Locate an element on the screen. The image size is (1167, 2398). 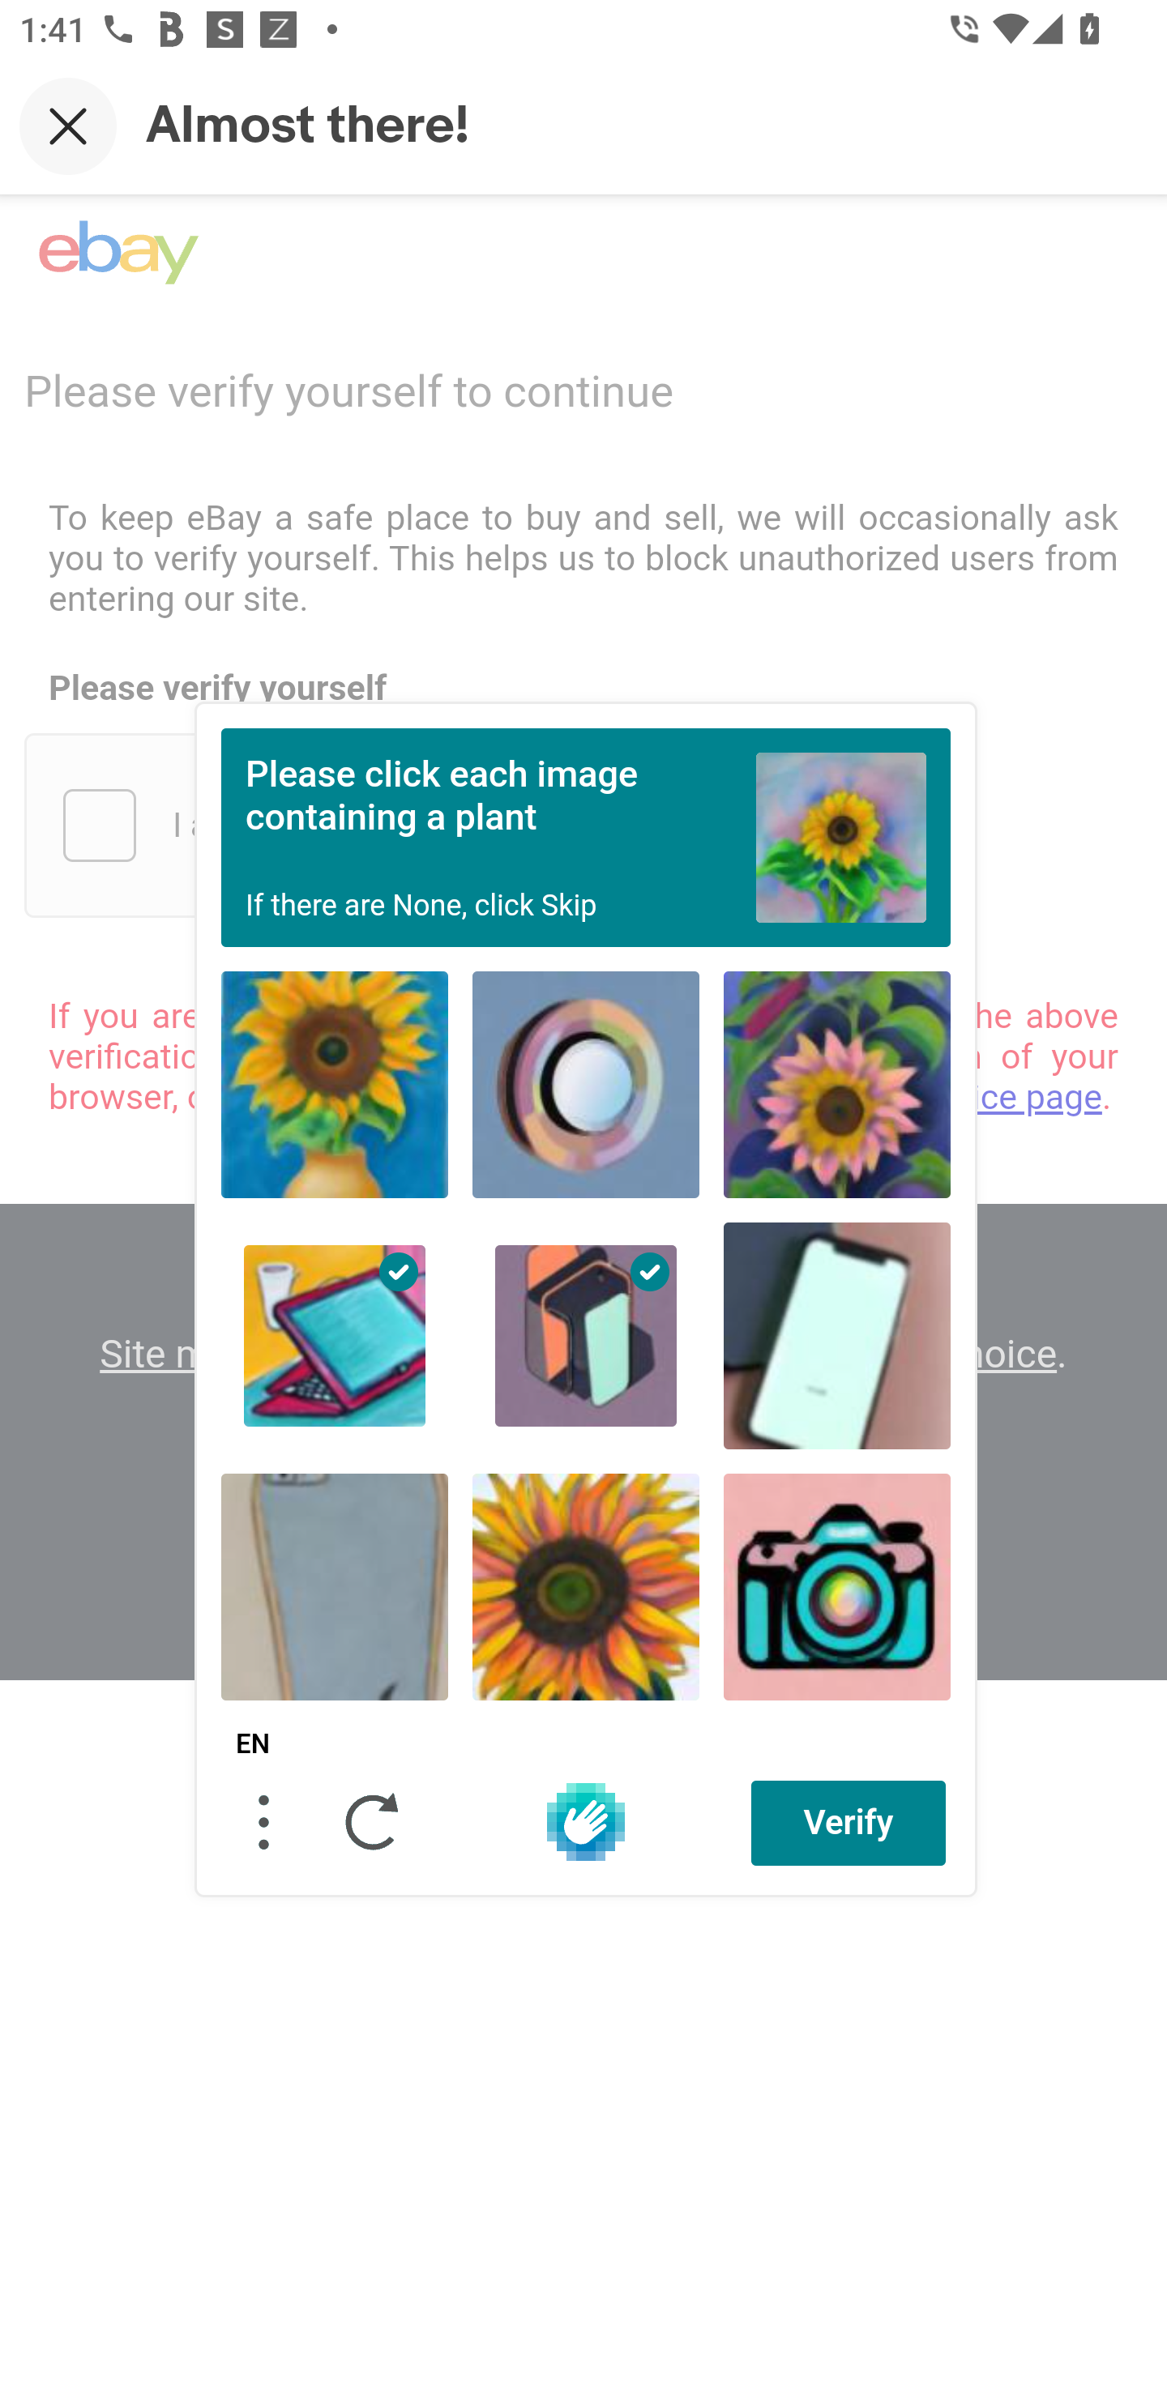
Challenge Image 3 is located at coordinates (836, 1084).